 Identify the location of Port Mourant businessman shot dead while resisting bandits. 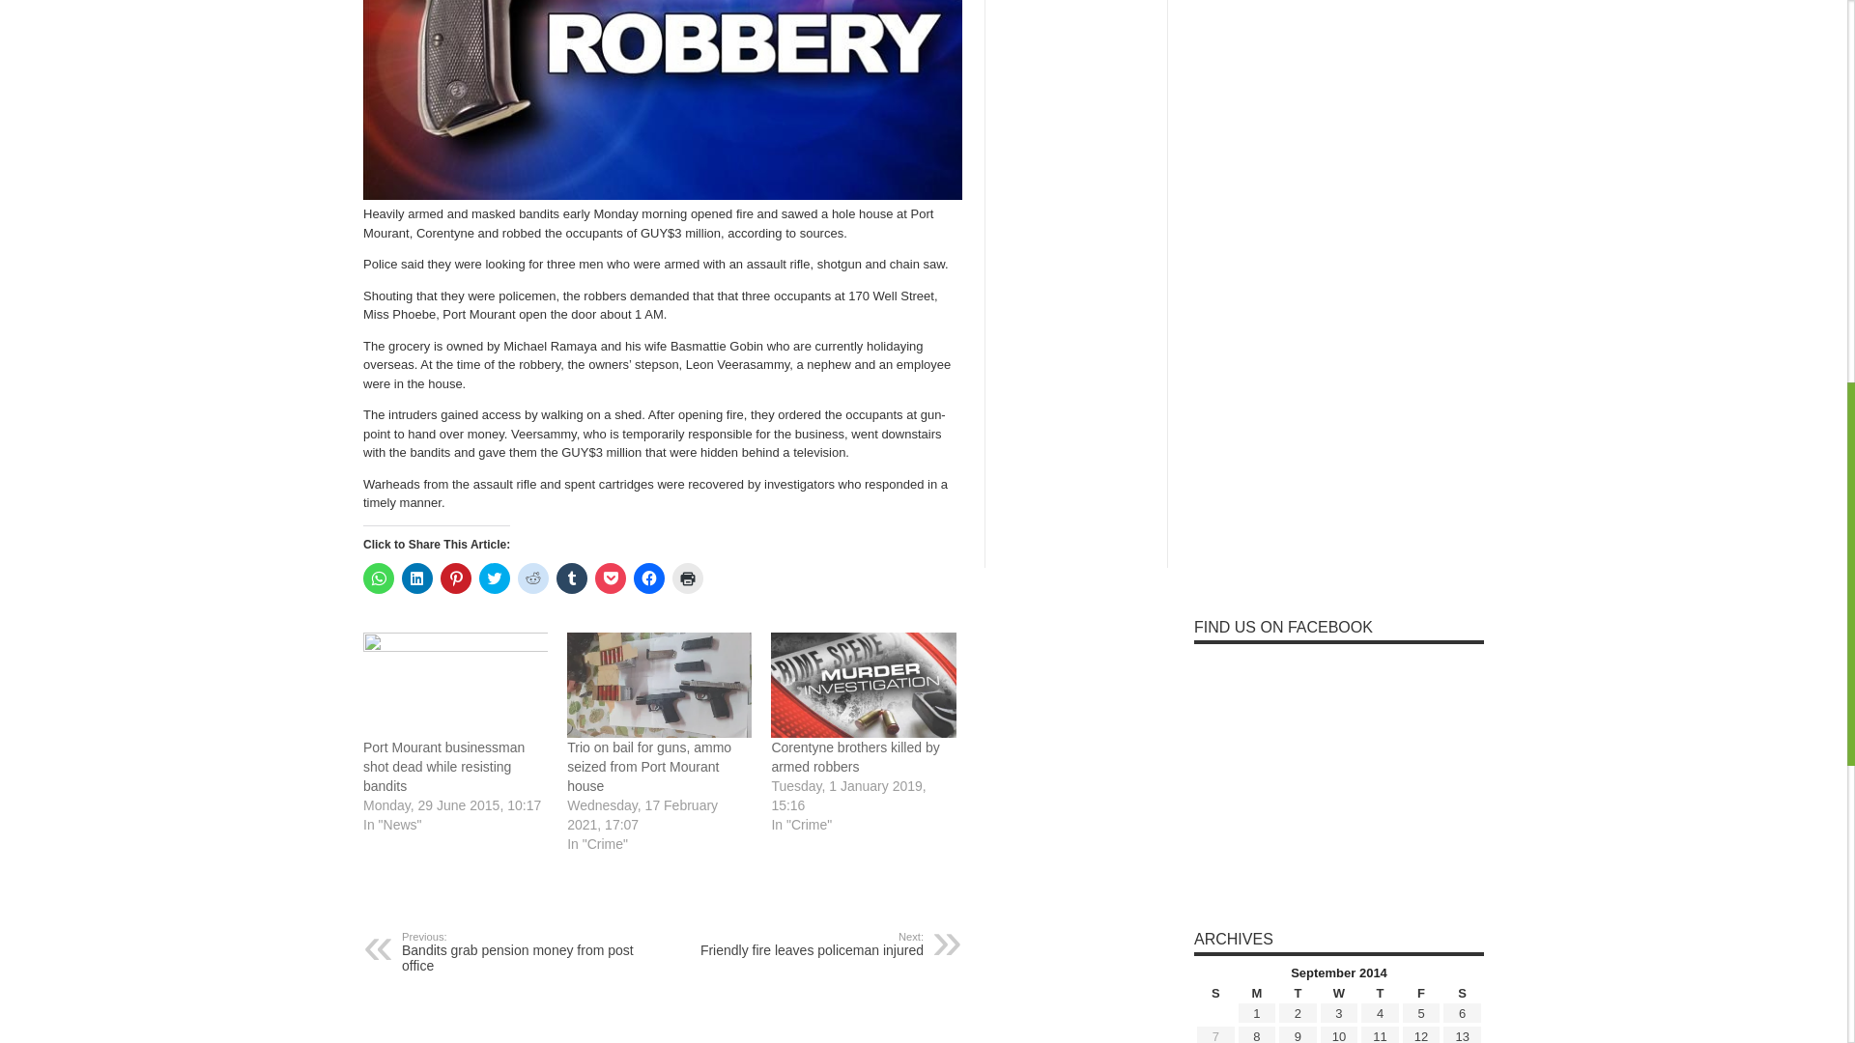
(444, 766).